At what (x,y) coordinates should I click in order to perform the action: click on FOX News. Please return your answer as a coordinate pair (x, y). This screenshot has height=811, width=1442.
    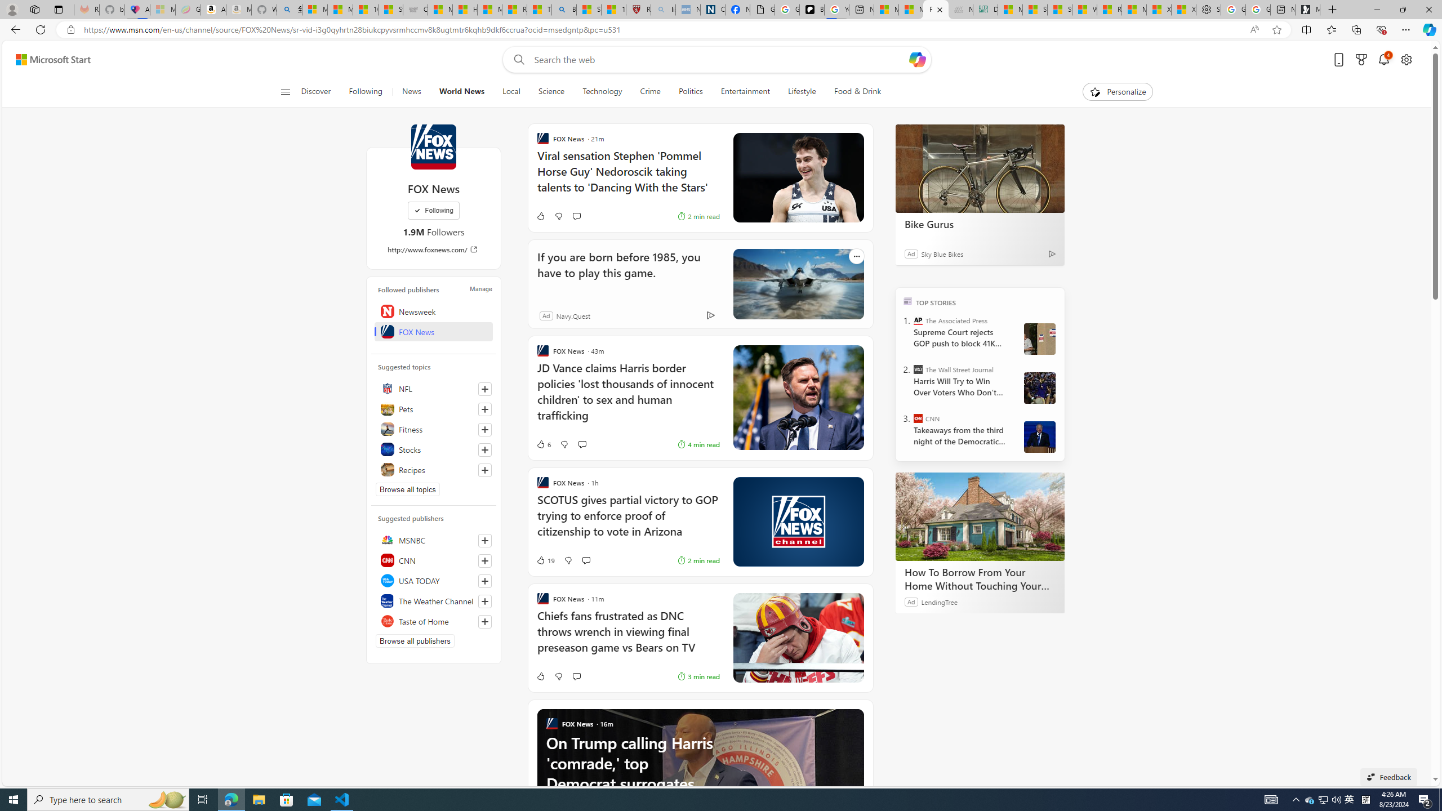
    Looking at the image, I should click on (433, 146).